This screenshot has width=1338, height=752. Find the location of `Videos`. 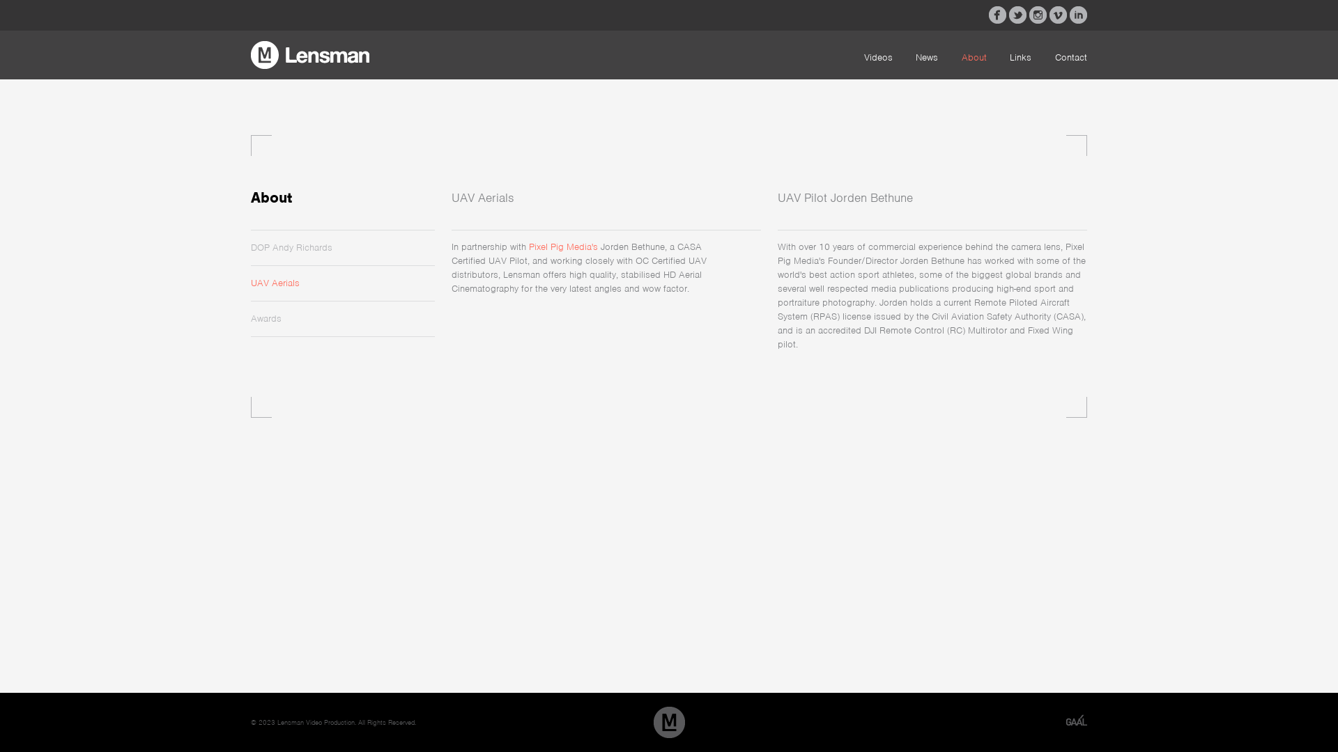

Videos is located at coordinates (878, 57).